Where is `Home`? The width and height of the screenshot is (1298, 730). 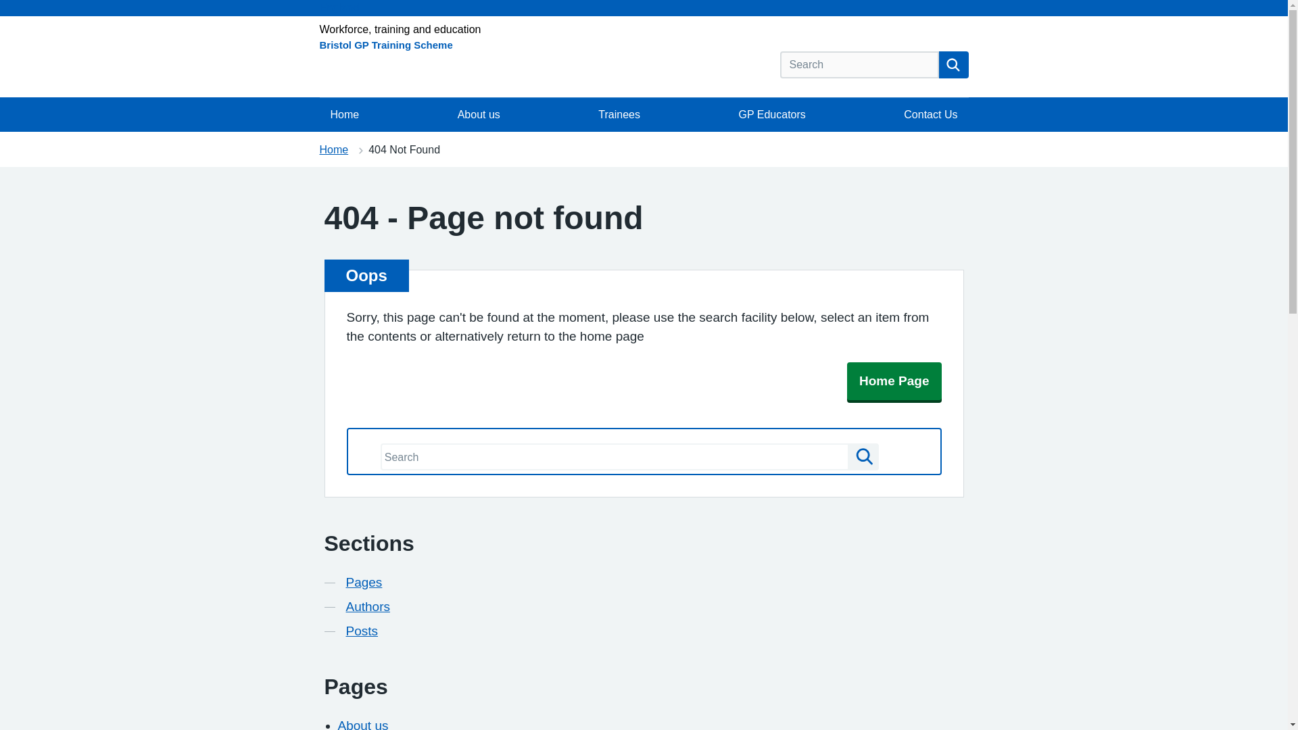 Home is located at coordinates (333, 149).